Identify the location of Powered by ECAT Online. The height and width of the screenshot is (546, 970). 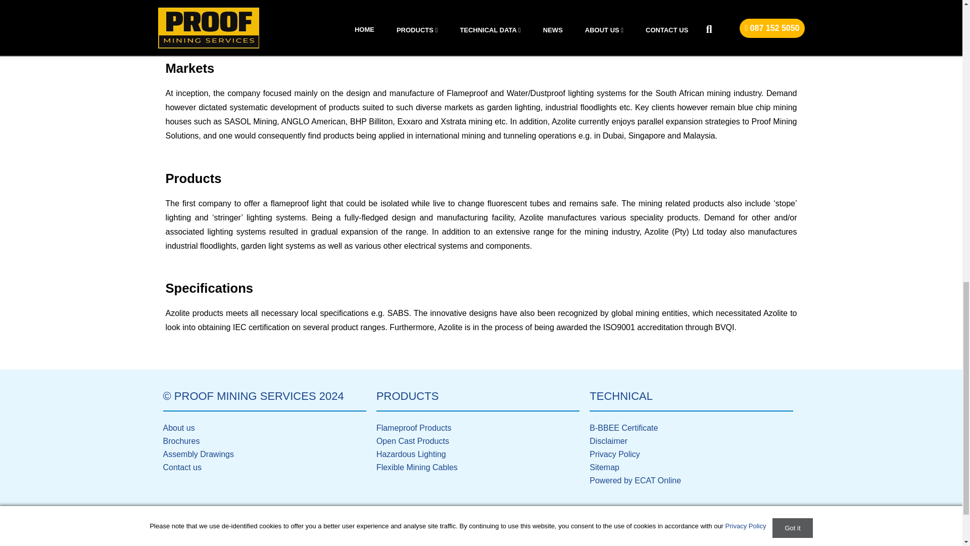
(635, 480).